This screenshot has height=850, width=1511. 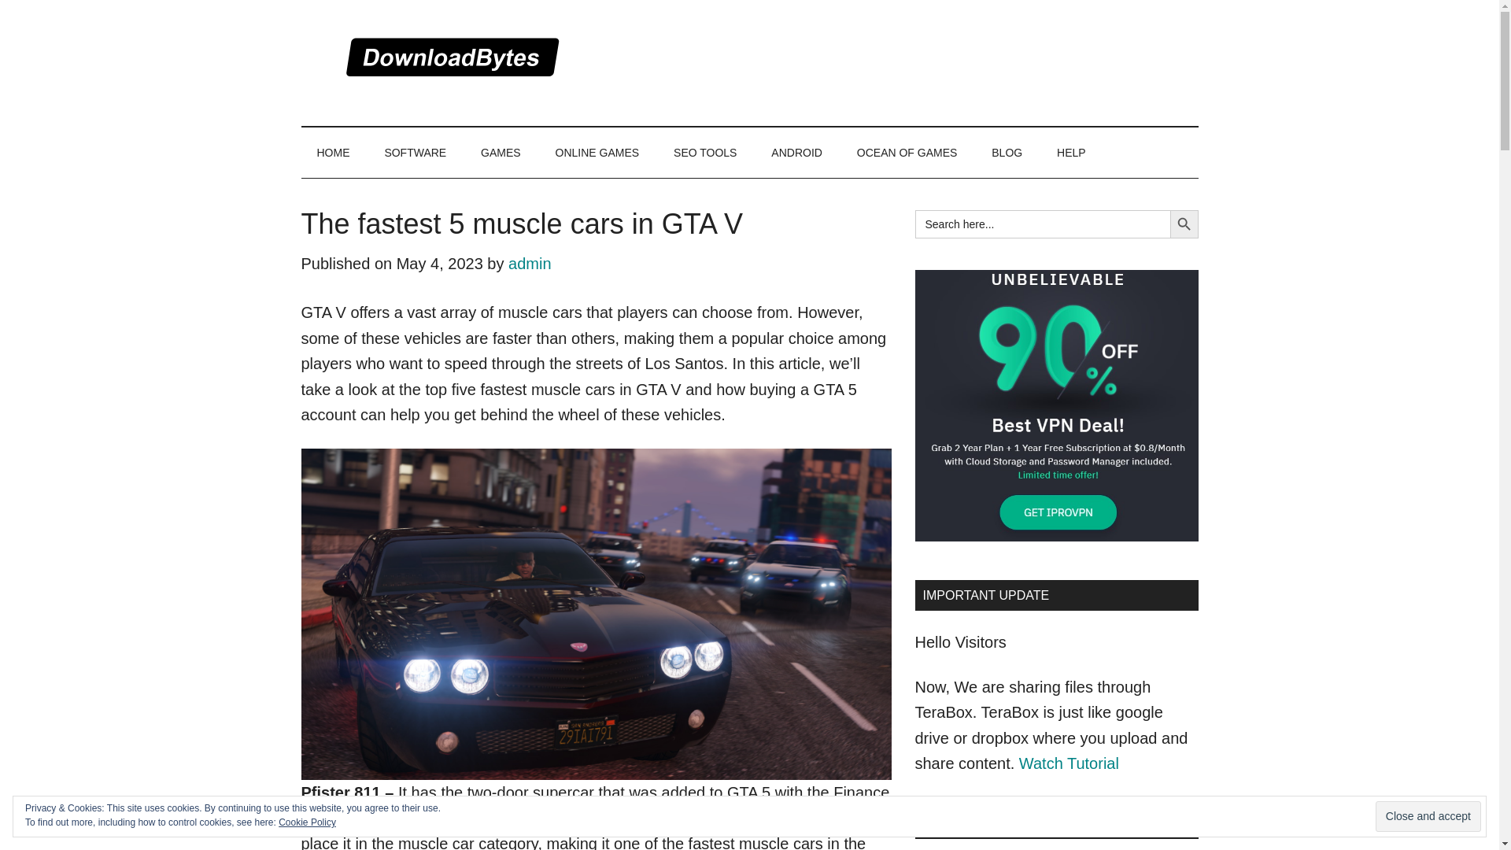 What do you see at coordinates (501, 153) in the screenshot?
I see `GAMES` at bounding box center [501, 153].